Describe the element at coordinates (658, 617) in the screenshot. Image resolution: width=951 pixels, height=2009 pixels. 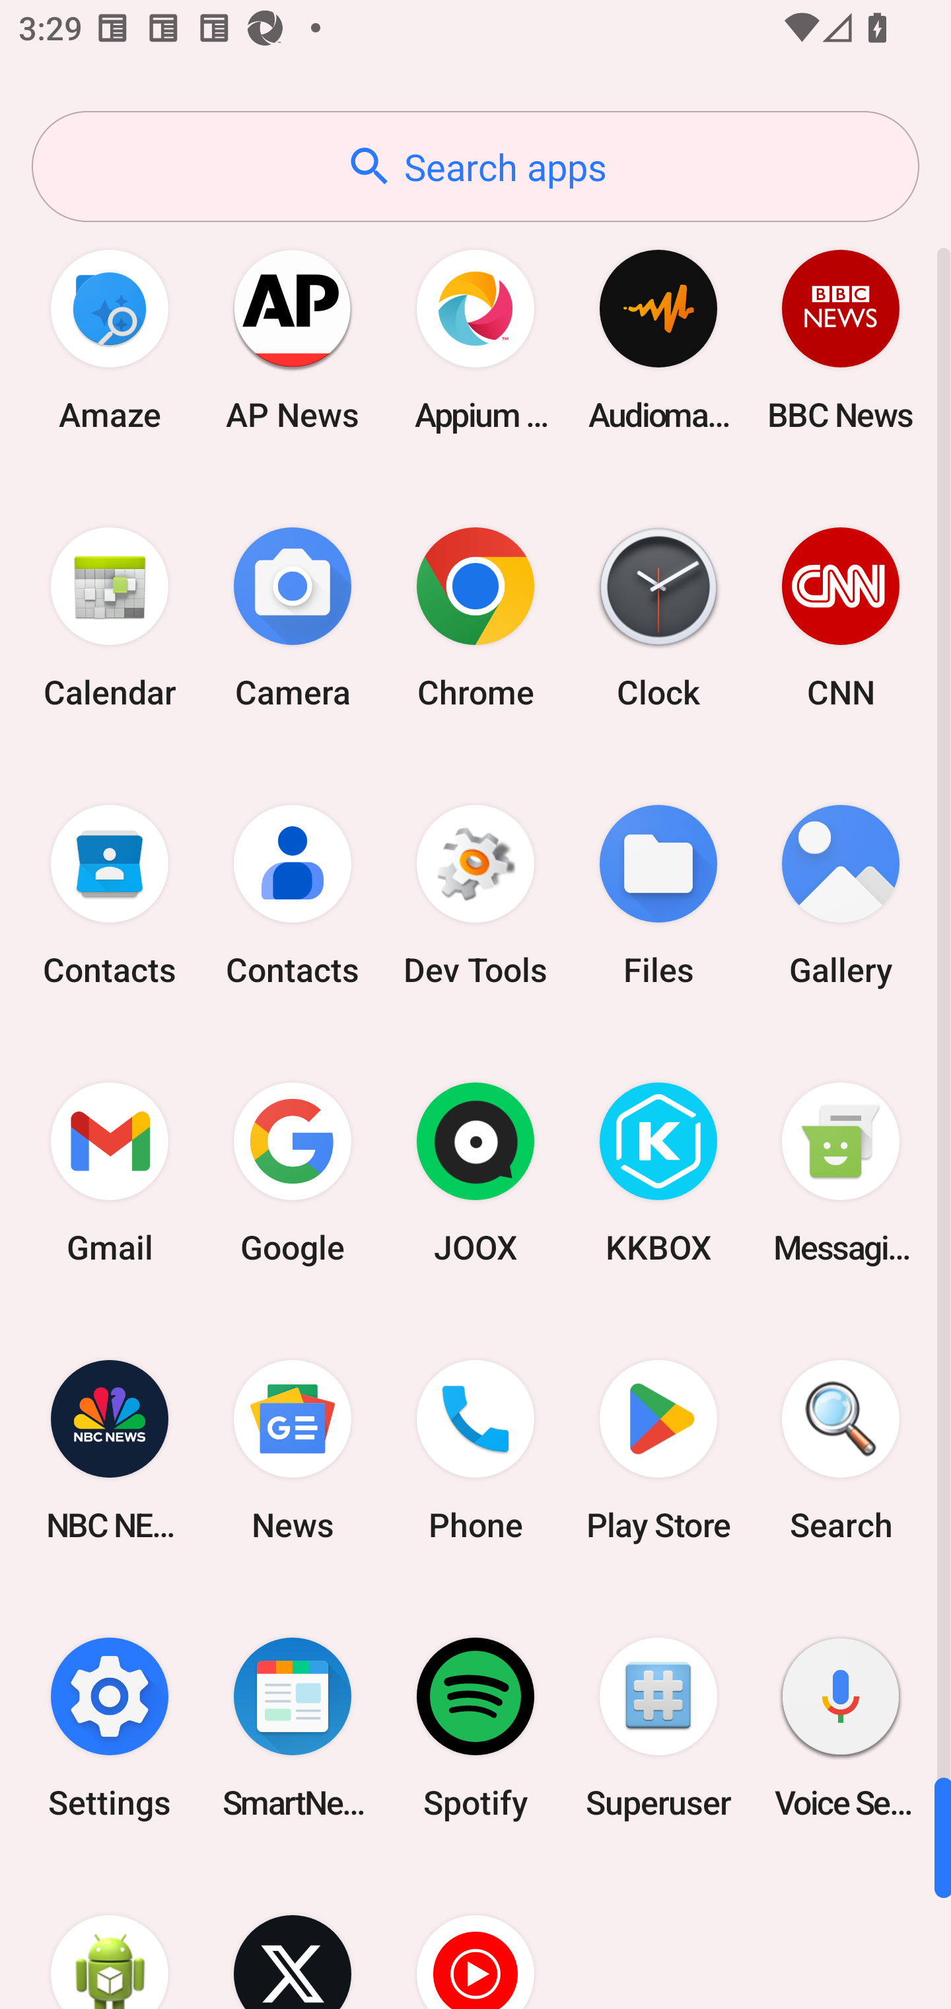
I see `Clock` at that location.